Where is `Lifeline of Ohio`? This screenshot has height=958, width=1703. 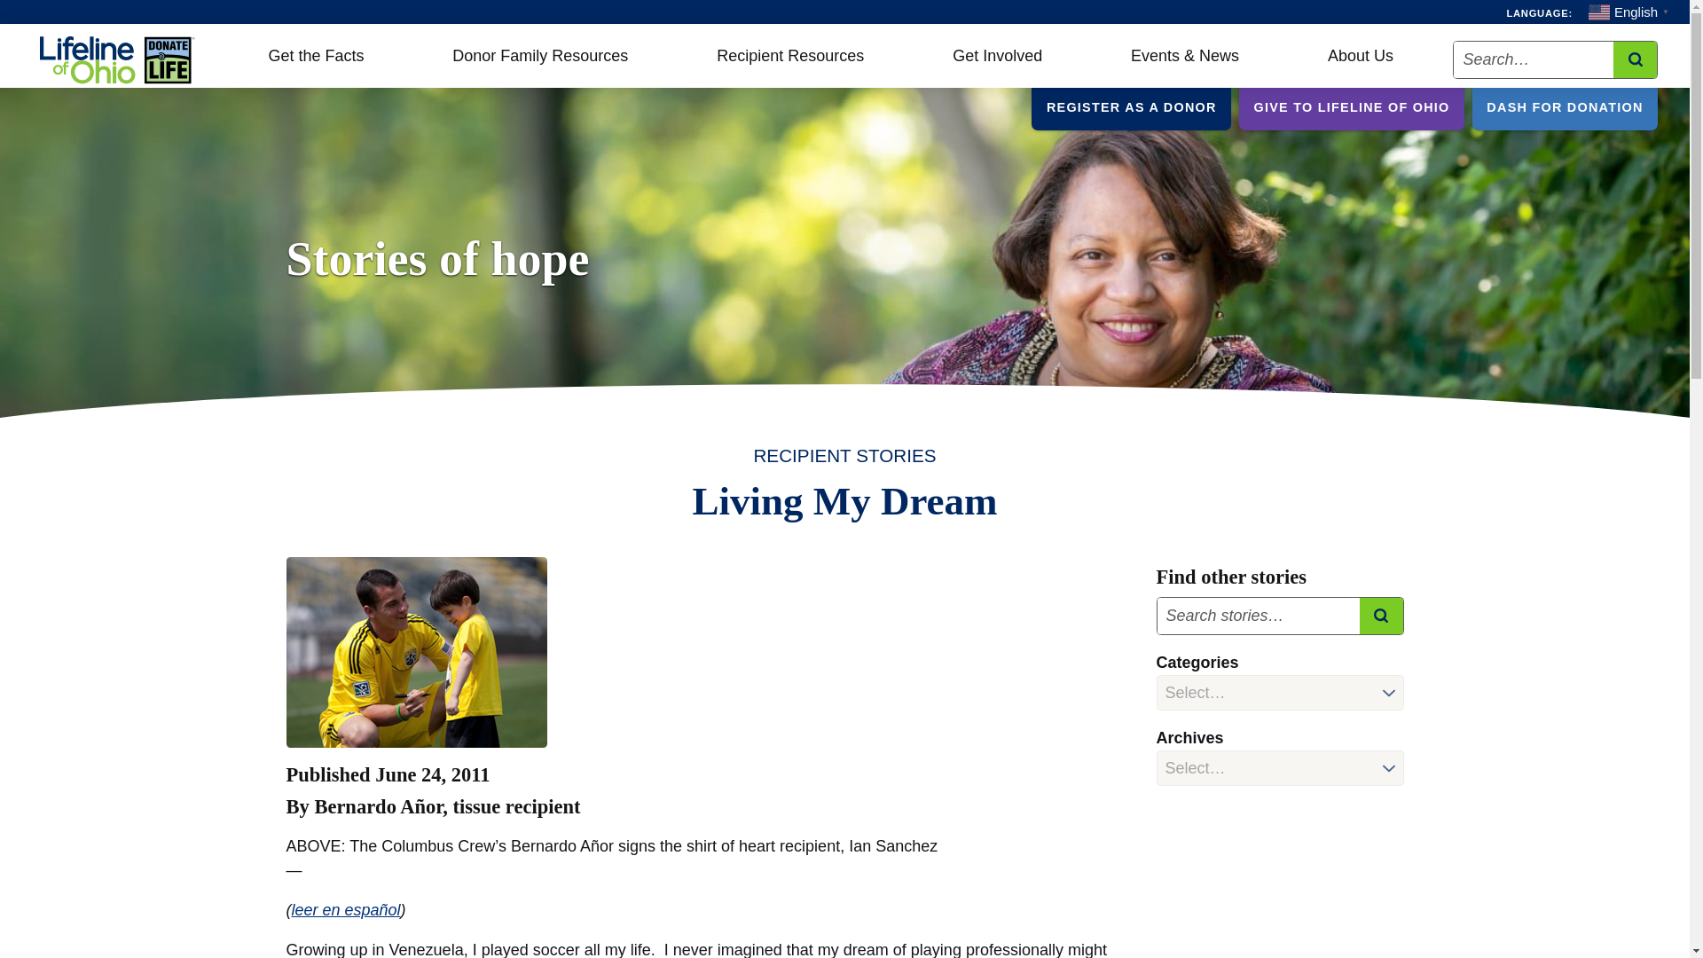 Lifeline of Ohio is located at coordinates (119, 59).